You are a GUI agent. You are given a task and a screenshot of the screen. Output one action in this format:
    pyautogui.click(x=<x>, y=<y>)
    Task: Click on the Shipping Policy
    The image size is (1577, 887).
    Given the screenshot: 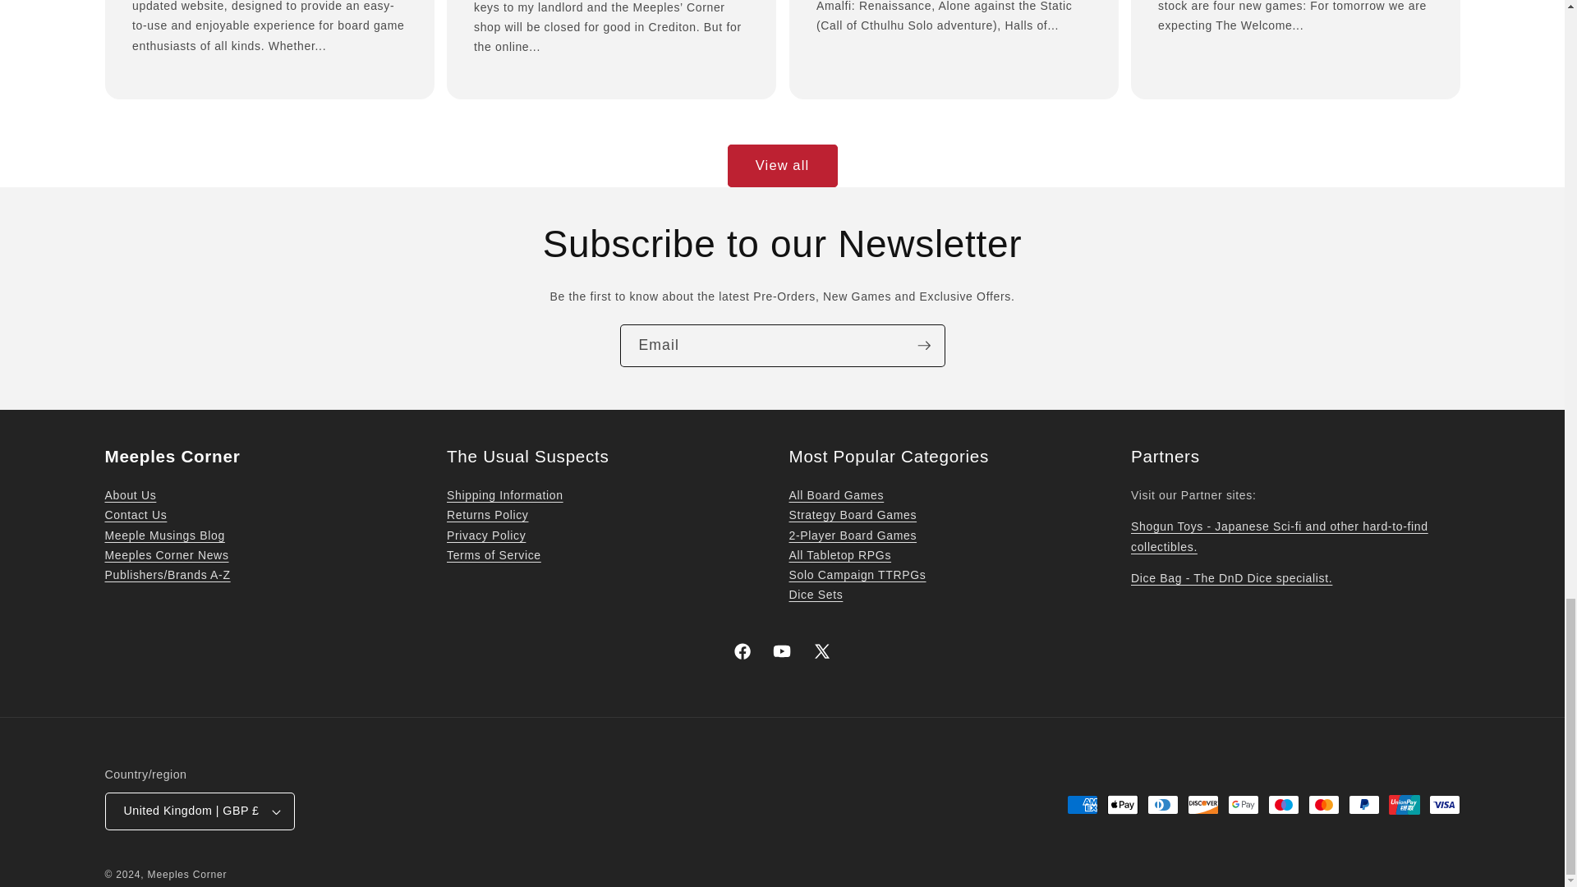 What is the action you would take?
    pyautogui.click(x=504, y=495)
    